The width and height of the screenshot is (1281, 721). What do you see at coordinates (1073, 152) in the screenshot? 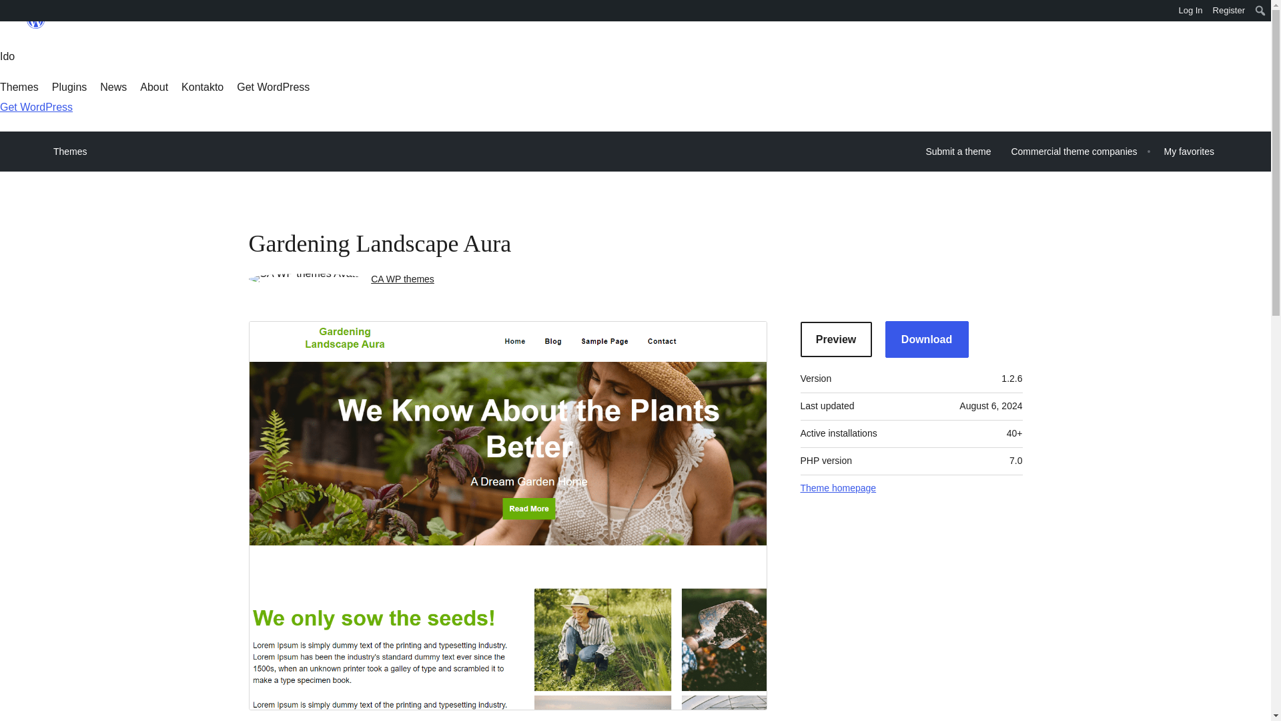
I see `Commercial theme companies` at bounding box center [1073, 152].